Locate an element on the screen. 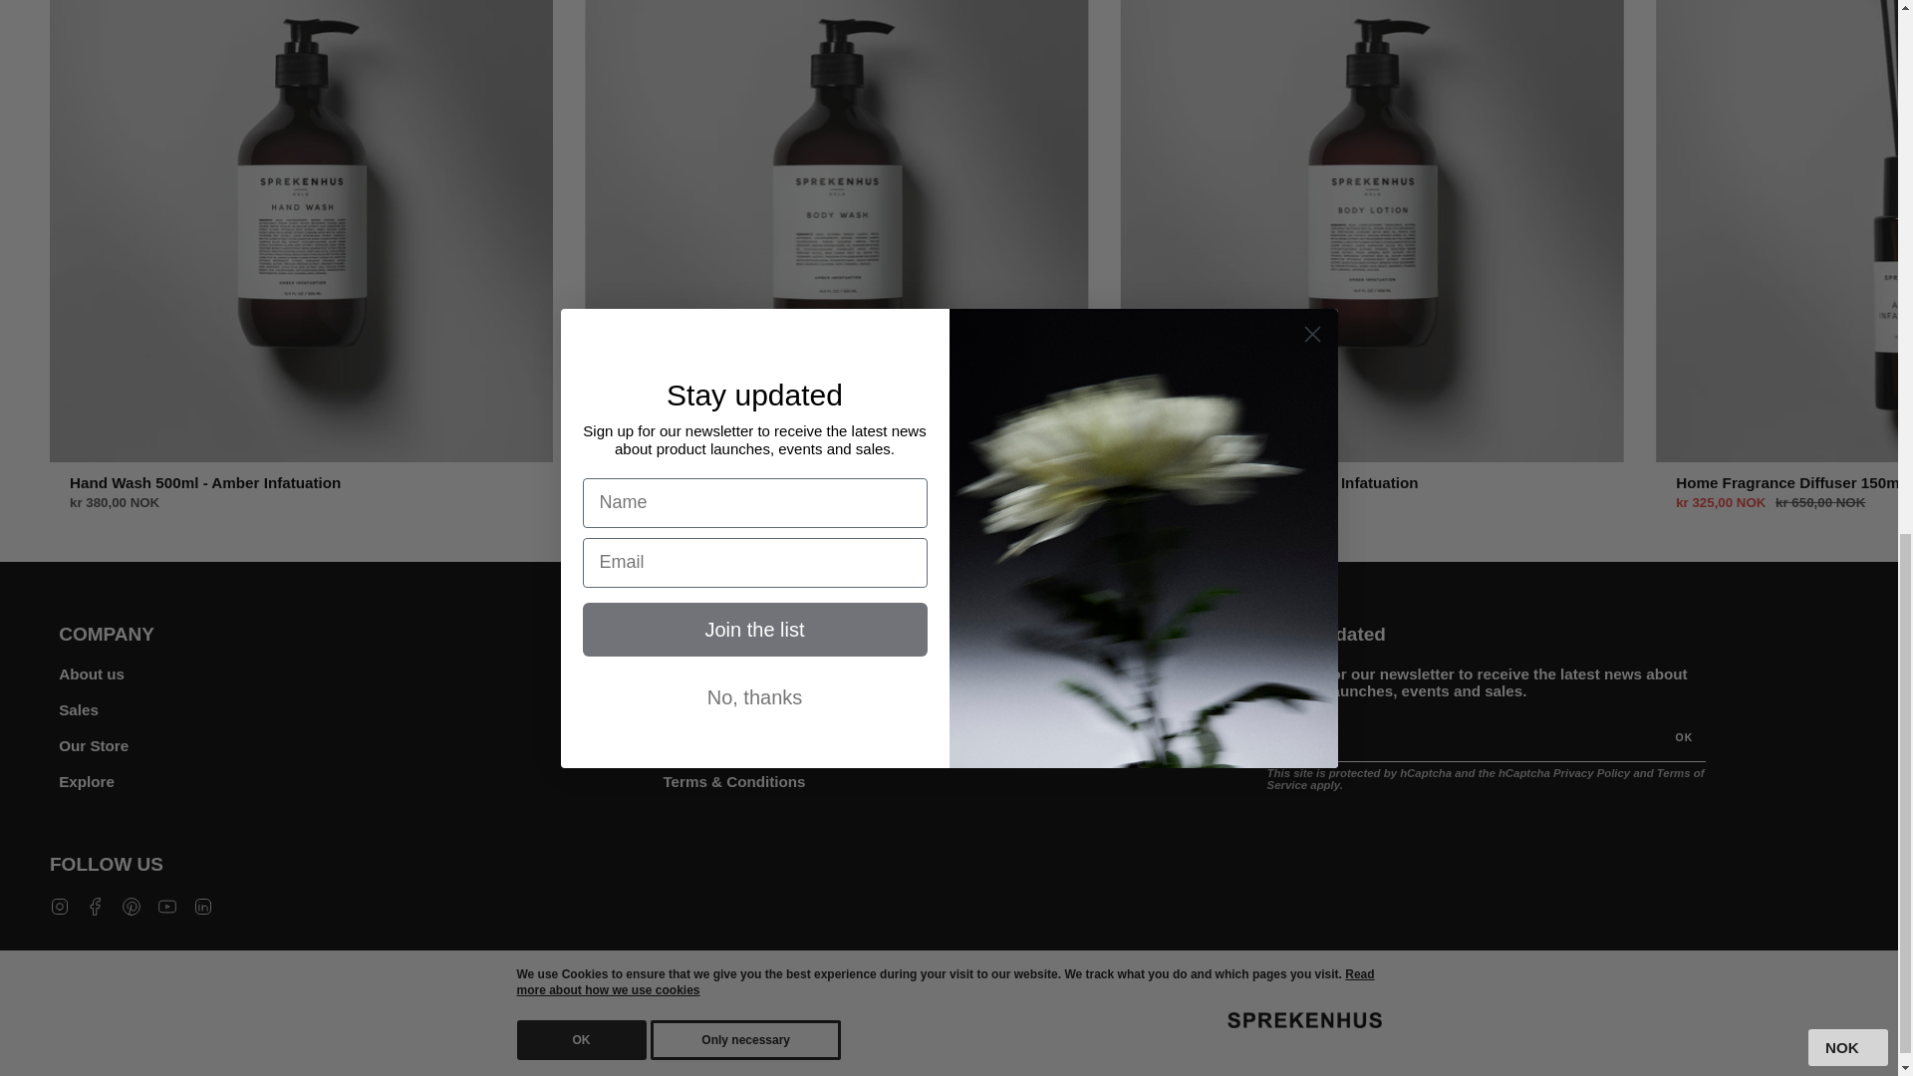  SPREKENHUS on Facebook is located at coordinates (96, 905).